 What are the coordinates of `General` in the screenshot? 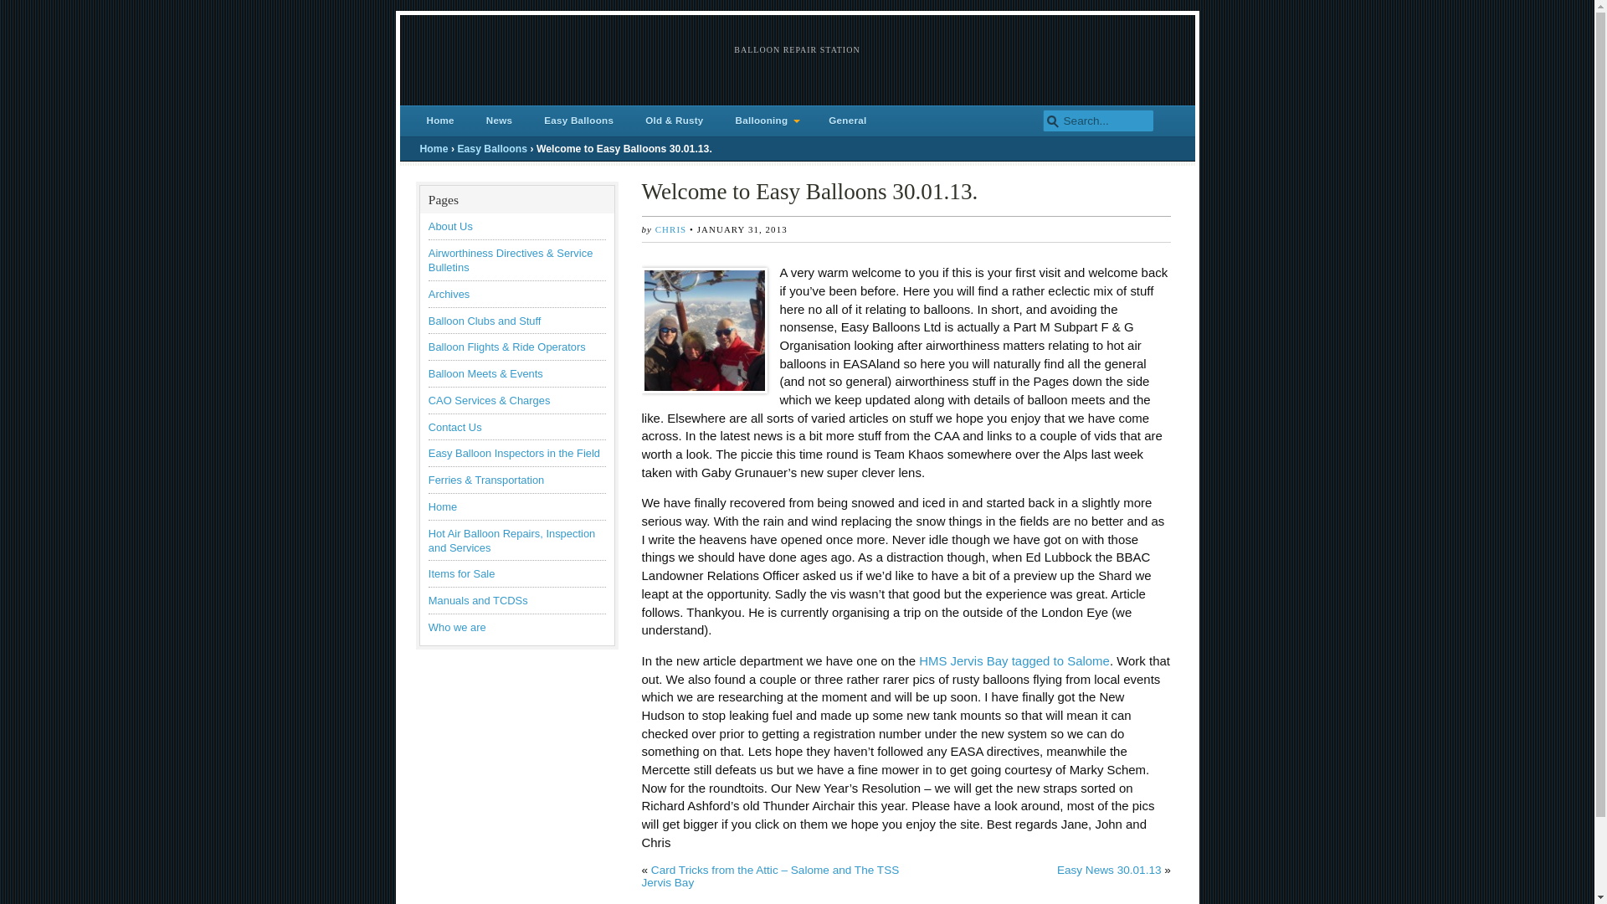 It's located at (847, 121).